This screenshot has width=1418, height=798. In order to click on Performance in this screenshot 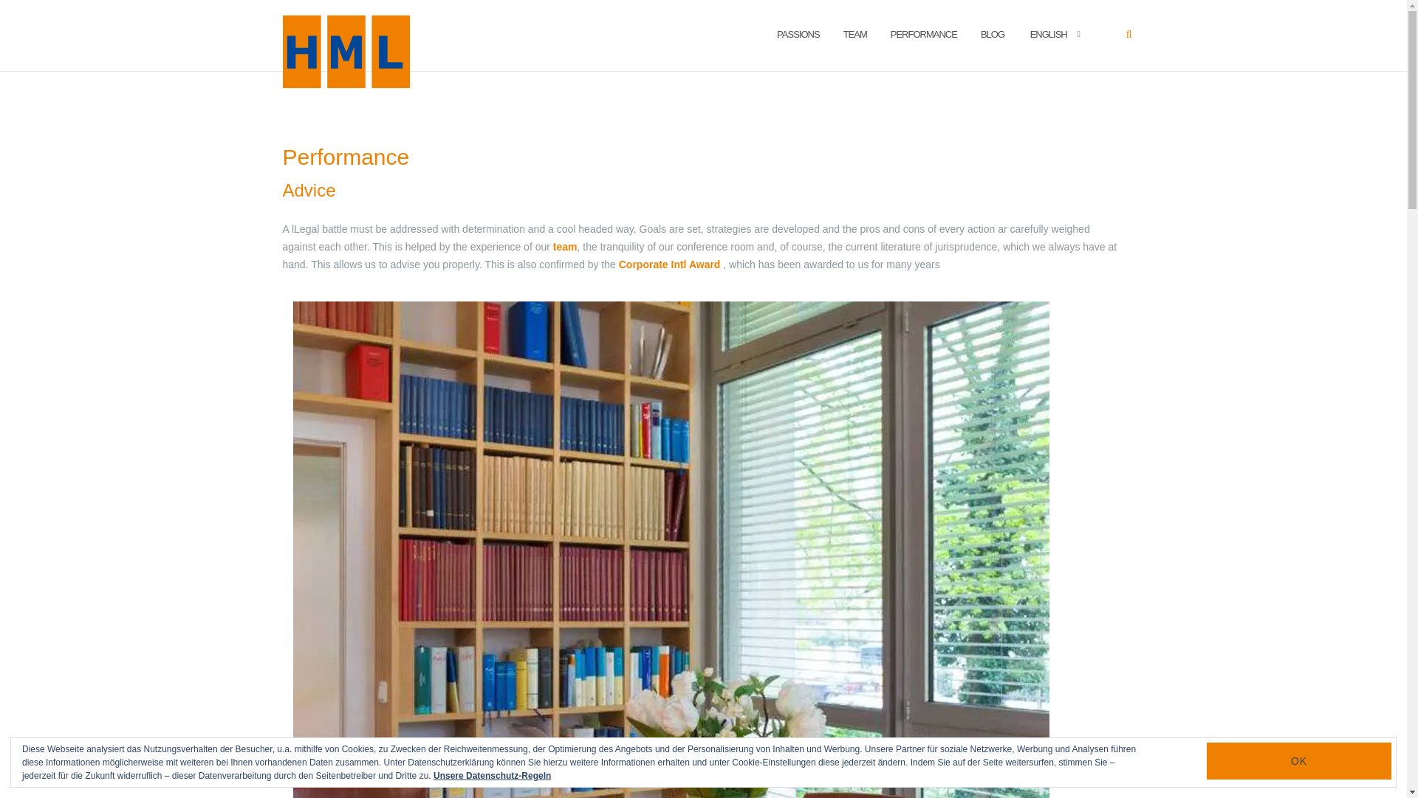, I will do `click(923, 35)`.